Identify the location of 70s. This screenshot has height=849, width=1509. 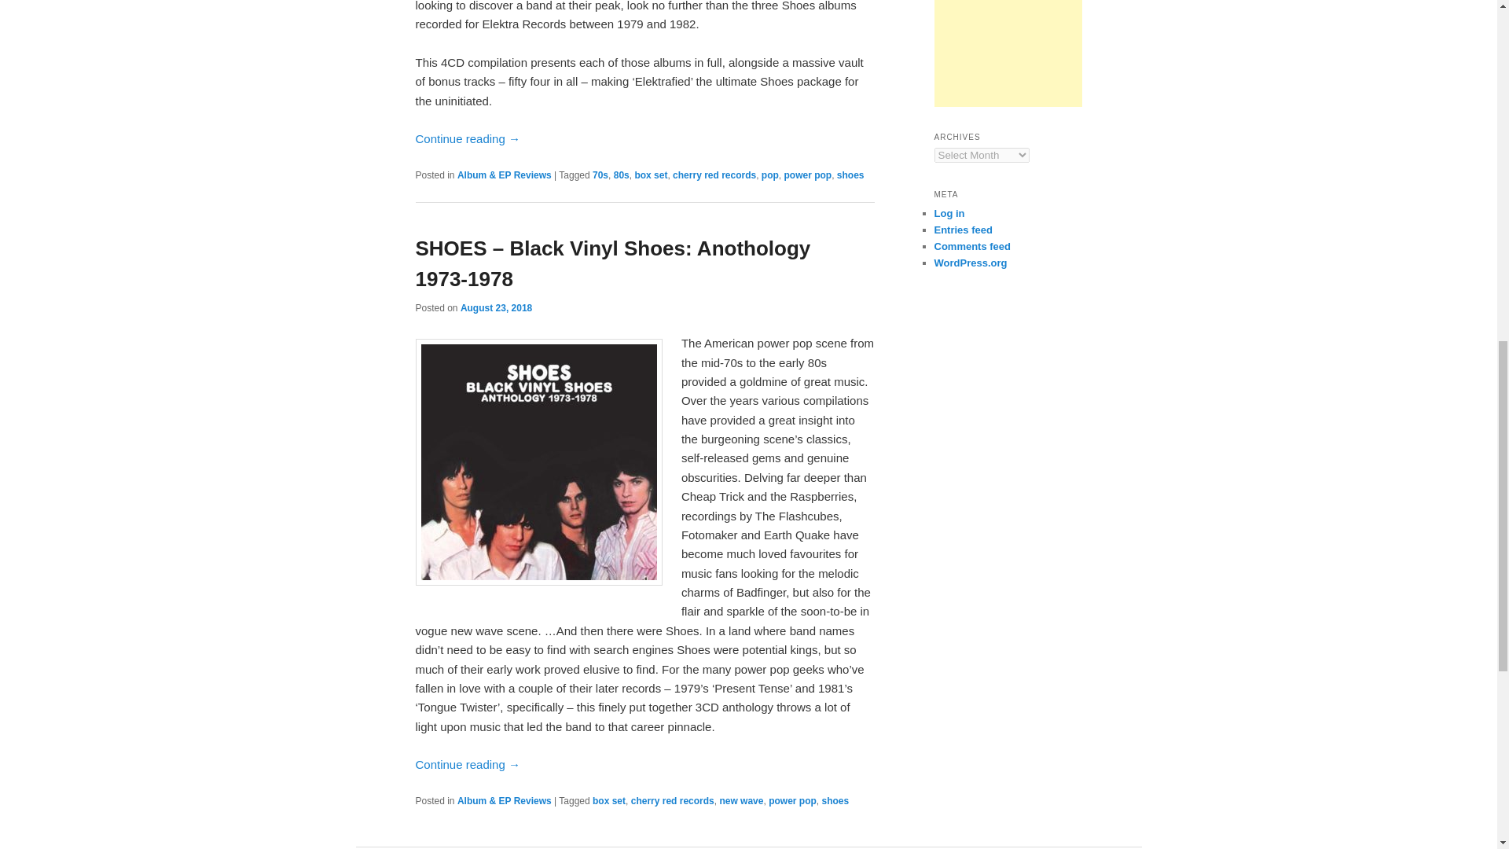
(600, 175).